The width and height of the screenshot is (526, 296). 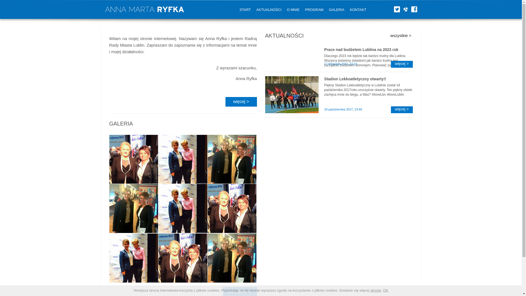 What do you see at coordinates (336, 10) in the screenshot?
I see `GALERIA` at bounding box center [336, 10].